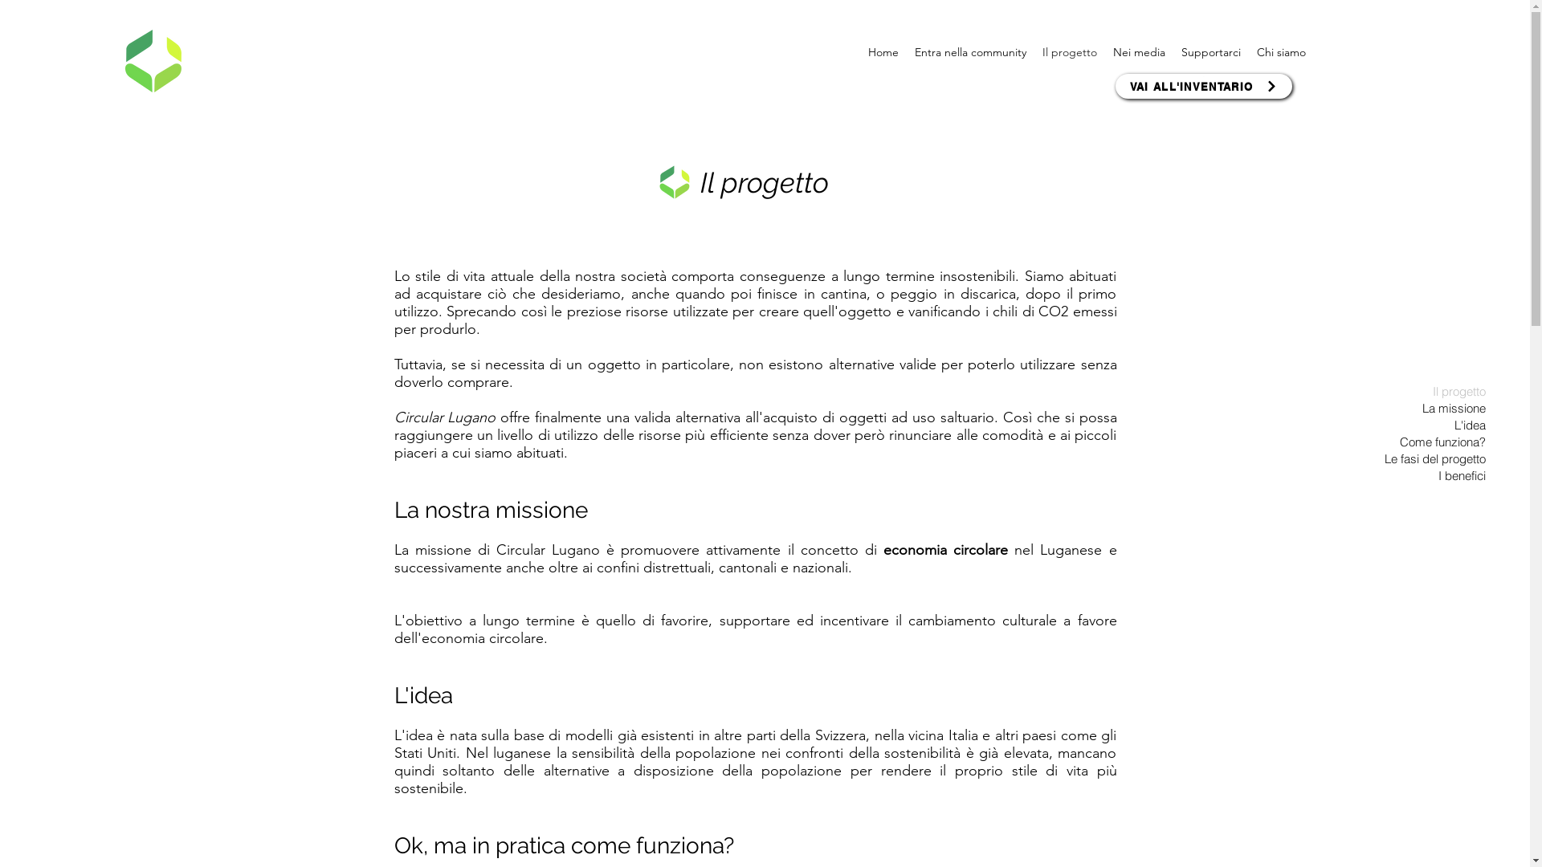  What do you see at coordinates (970, 53) in the screenshot?
I see `Entra nella community` at bounding box center [970, 53].